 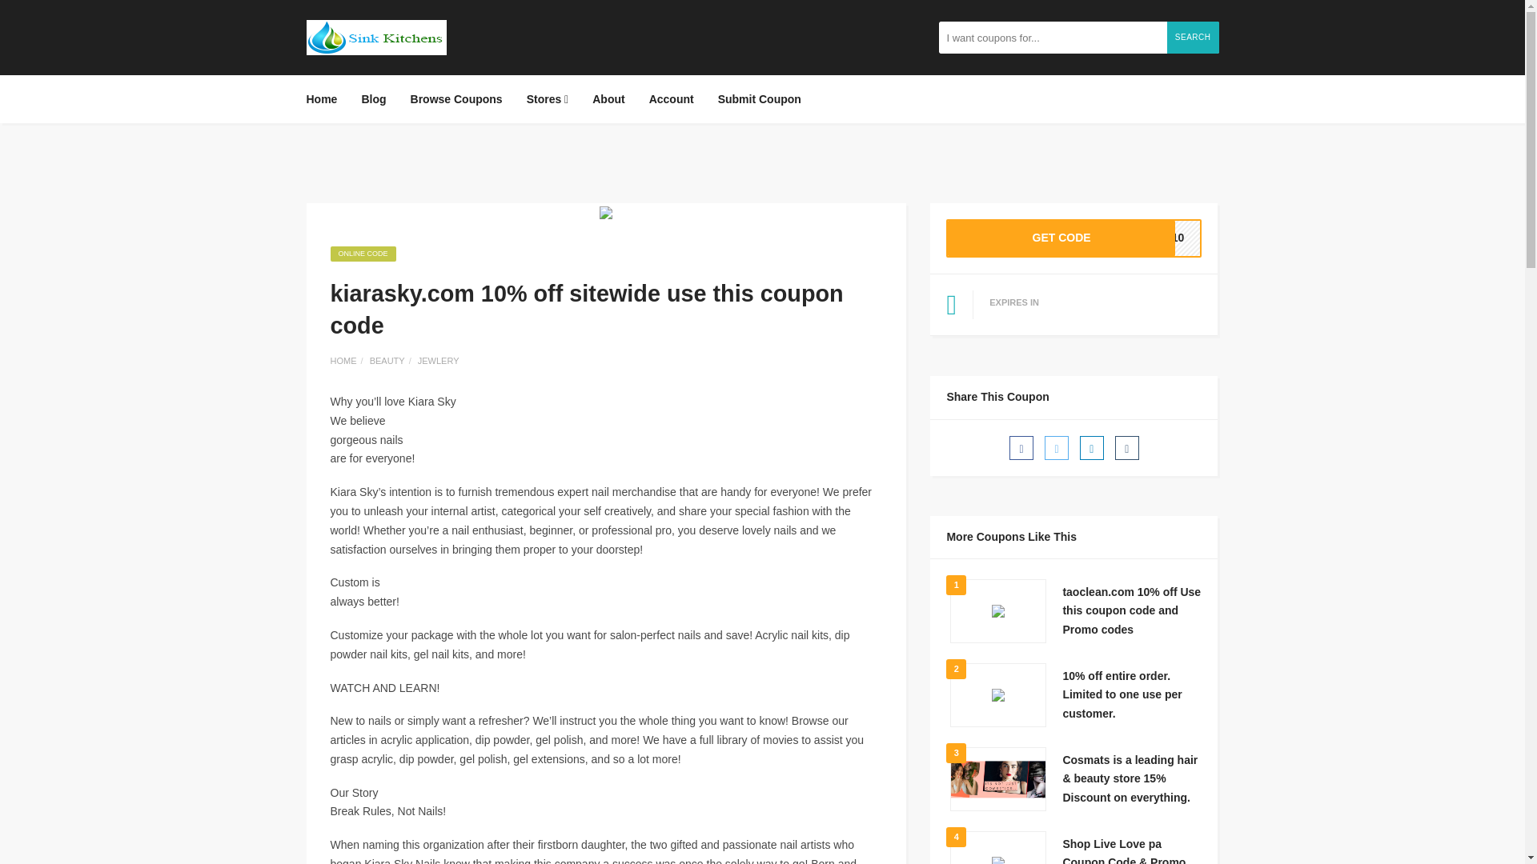 I want to click on Stores, so click(x=671, y=99).